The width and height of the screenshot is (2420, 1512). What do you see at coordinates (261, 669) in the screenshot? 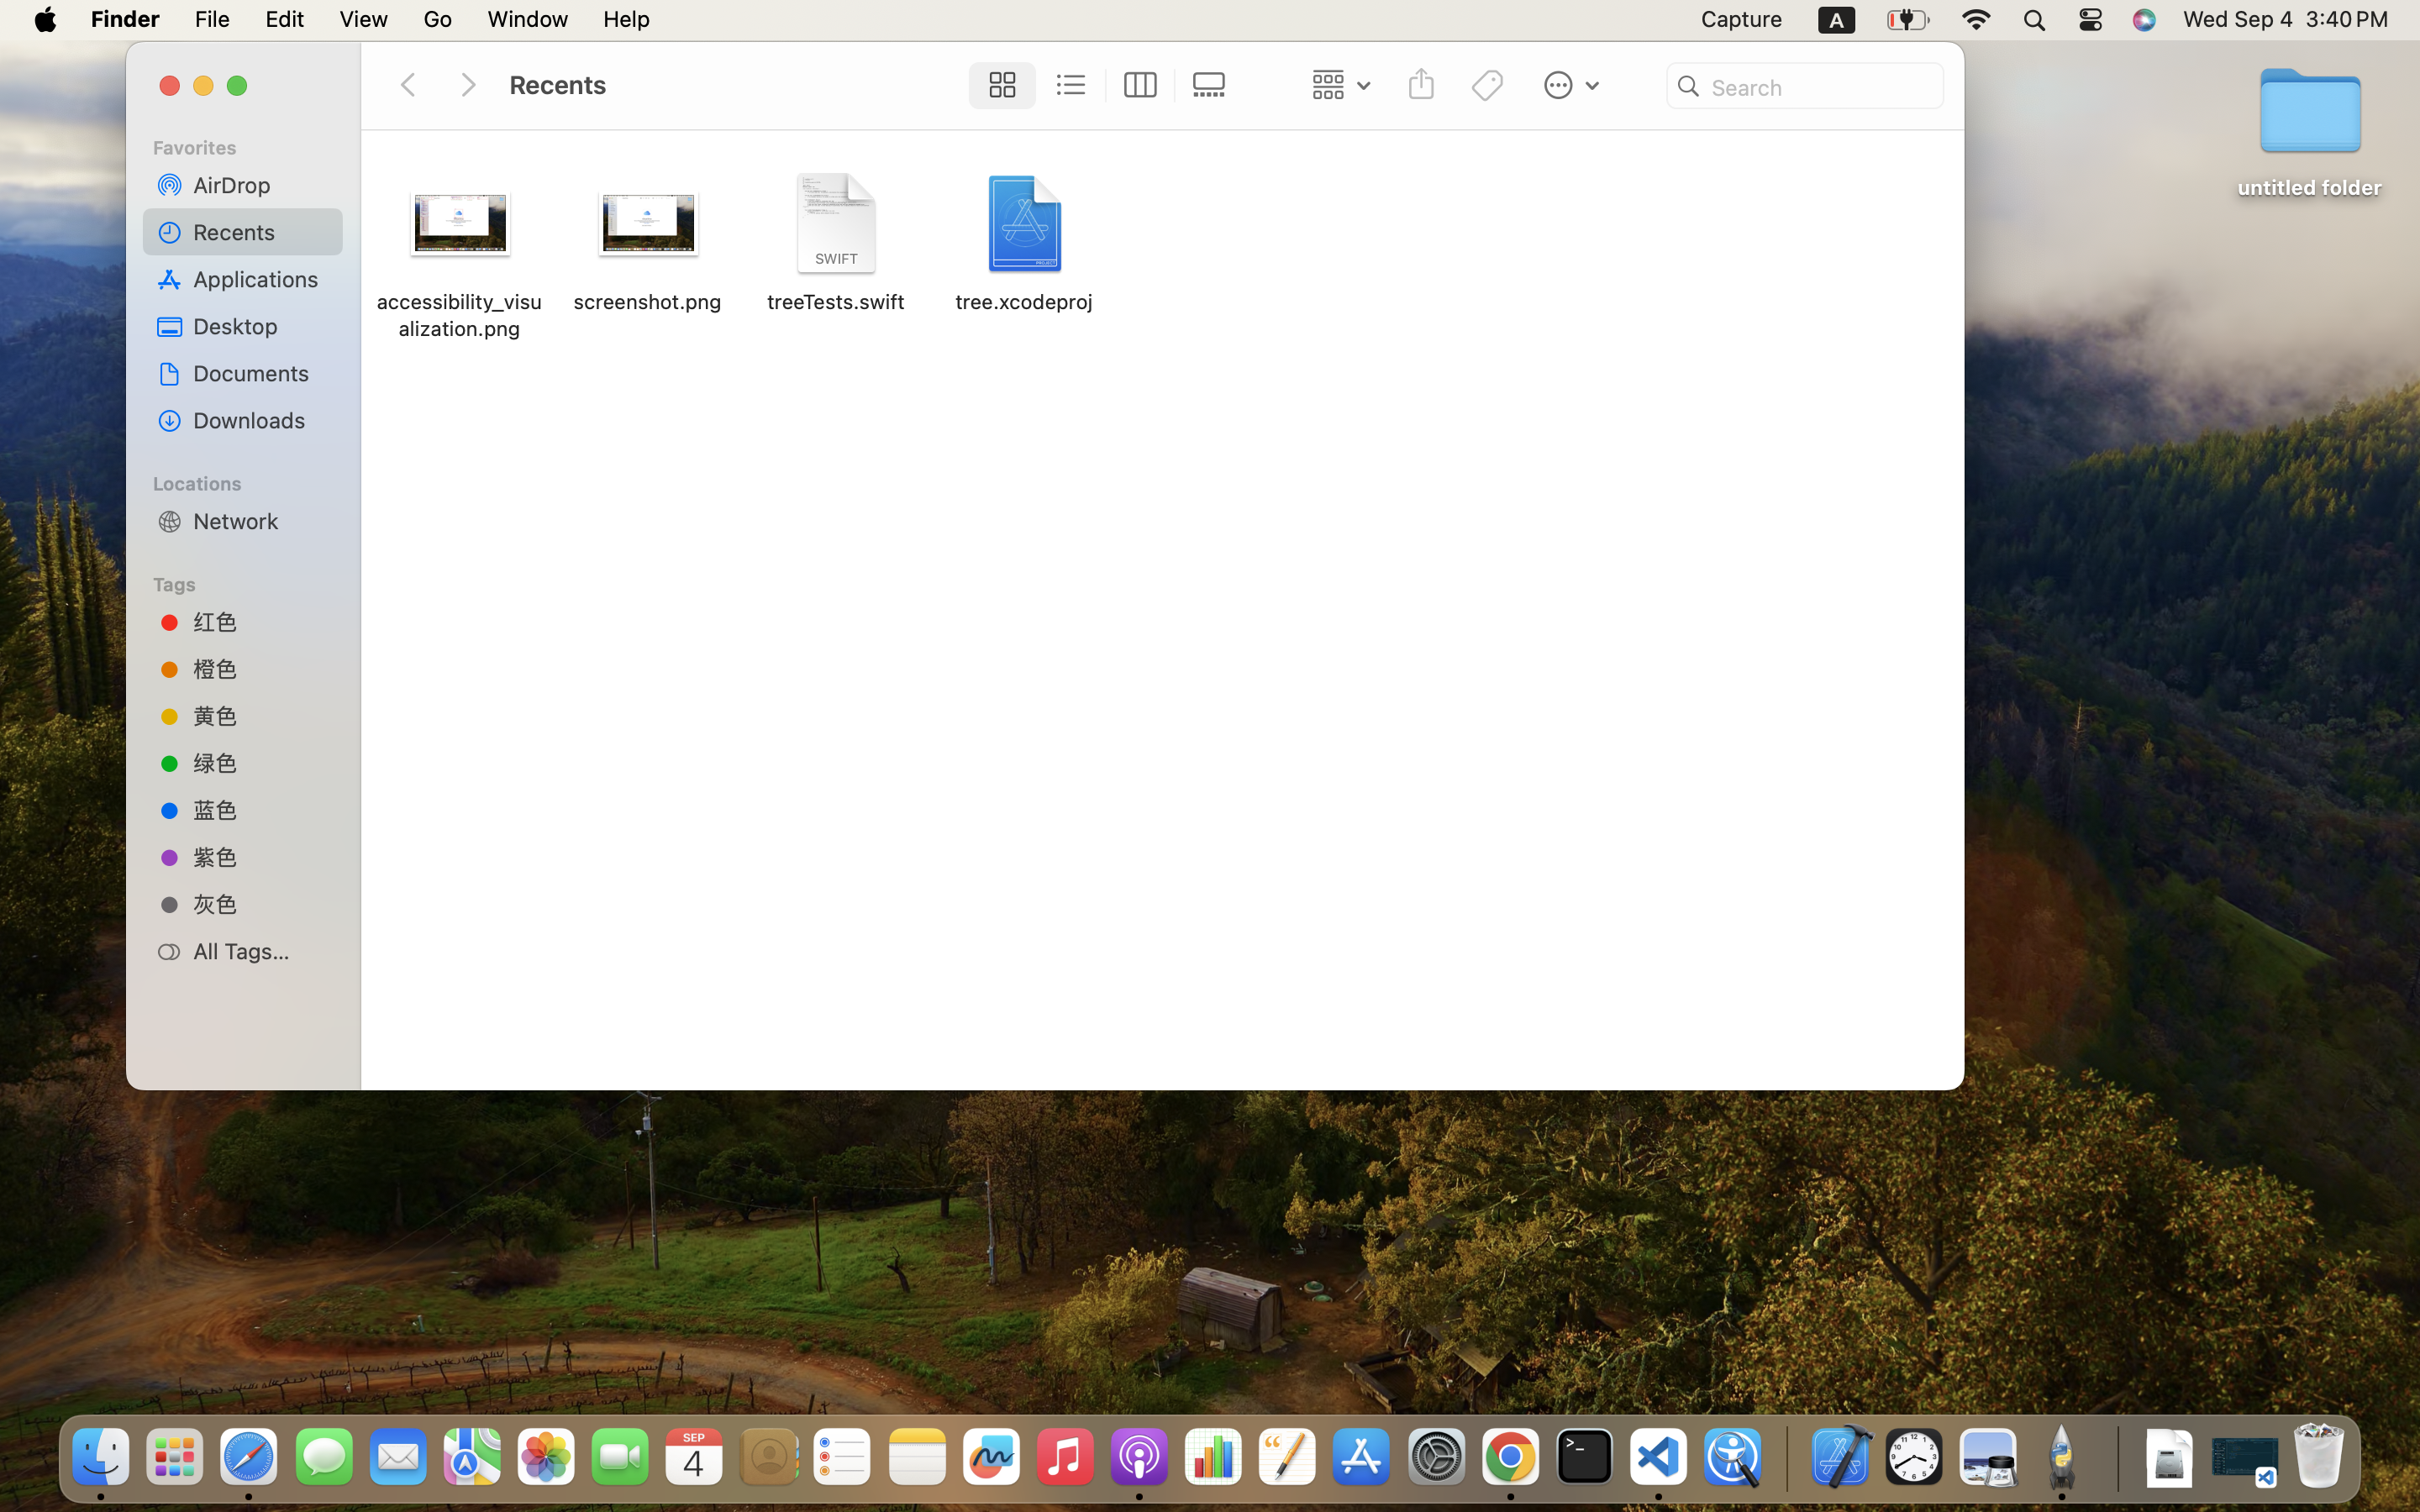
I see `橙色` at bounding box center [261, 669].